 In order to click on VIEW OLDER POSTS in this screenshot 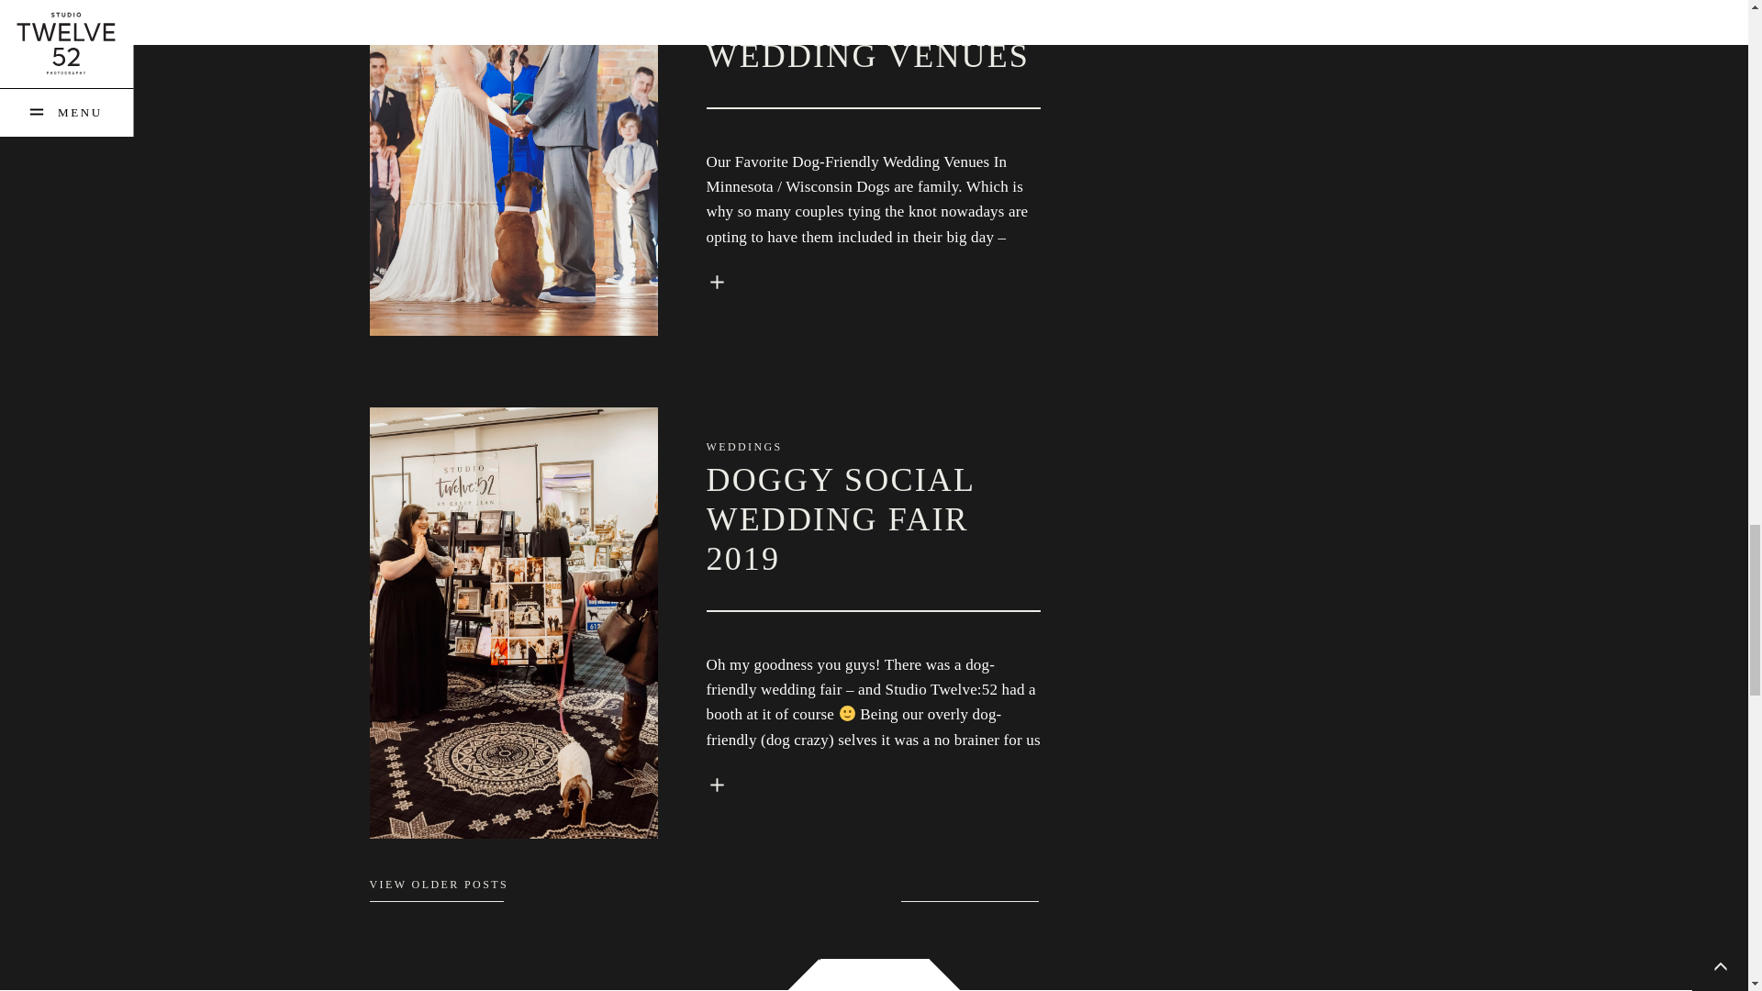, I will do `click(439, 884)`.